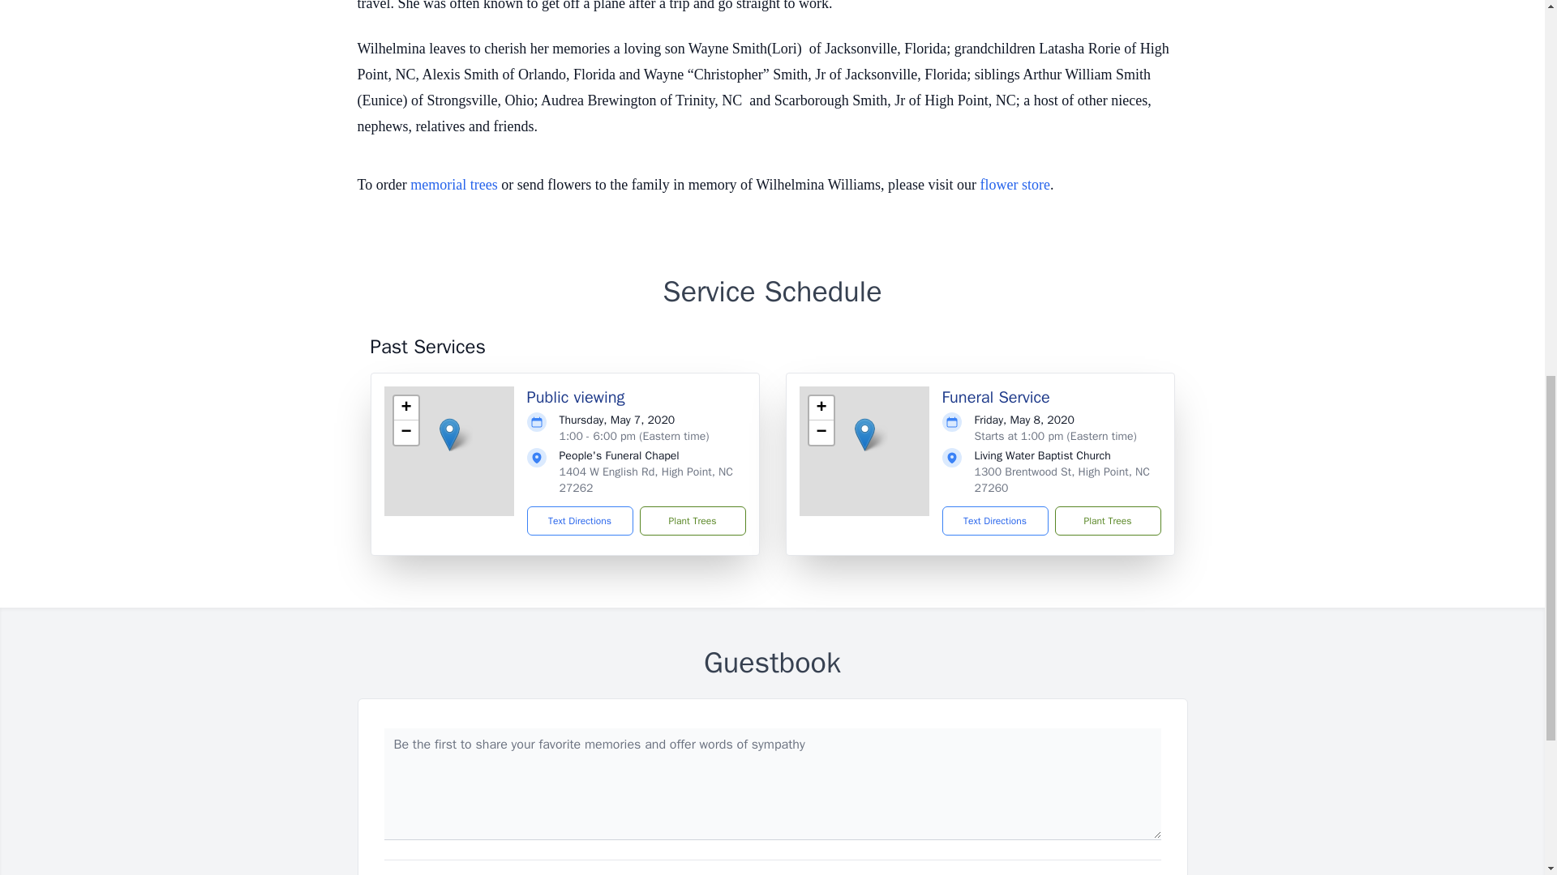 The image size is (1557, 875). Describe the element at coordinates (453, 185) in the screenshot. I see `memorial trees` at that location.